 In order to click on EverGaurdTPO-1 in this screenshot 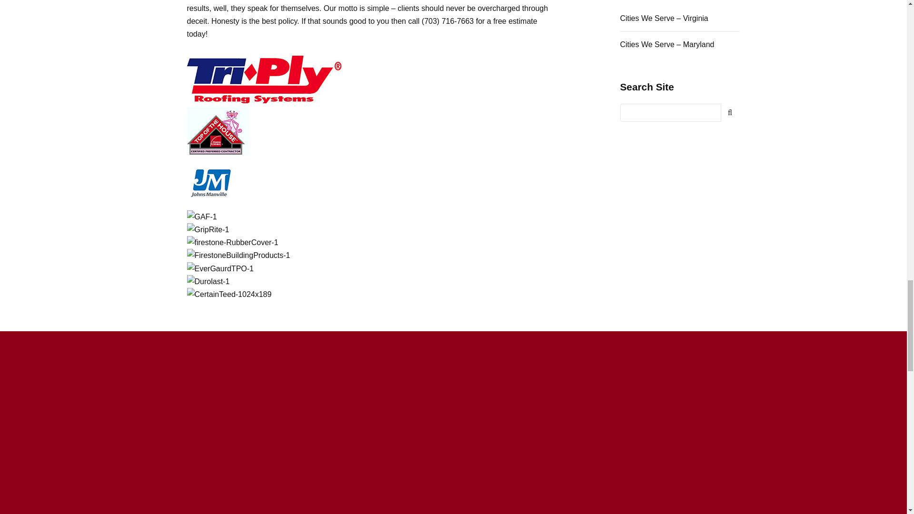, I will do `click(219, 268)`.